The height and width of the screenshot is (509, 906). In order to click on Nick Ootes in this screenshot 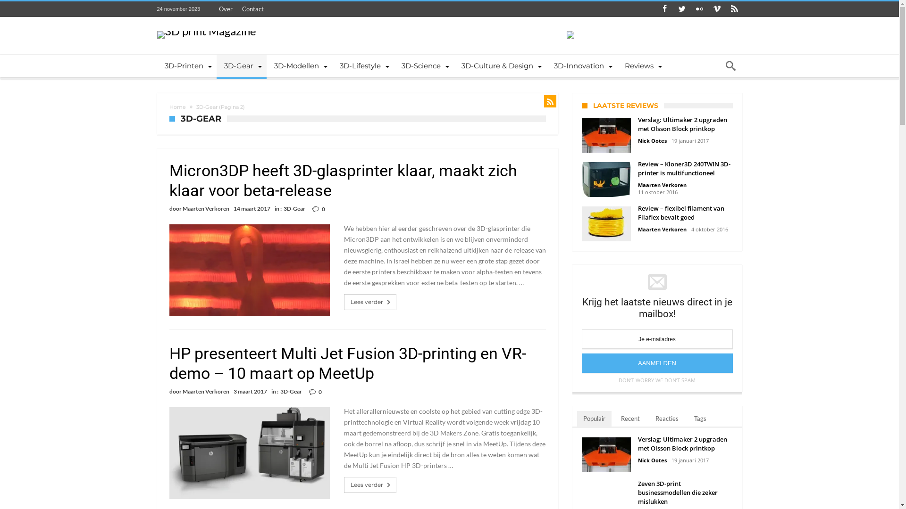, I will do `click(652, 460)`.